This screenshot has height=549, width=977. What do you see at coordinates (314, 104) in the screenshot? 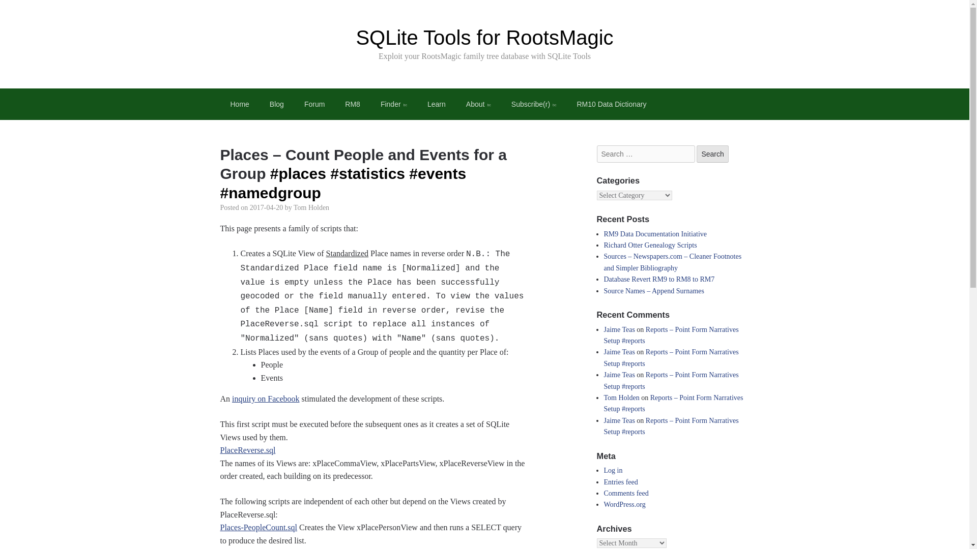
I see `Forum` at bounding box center [314, 104].